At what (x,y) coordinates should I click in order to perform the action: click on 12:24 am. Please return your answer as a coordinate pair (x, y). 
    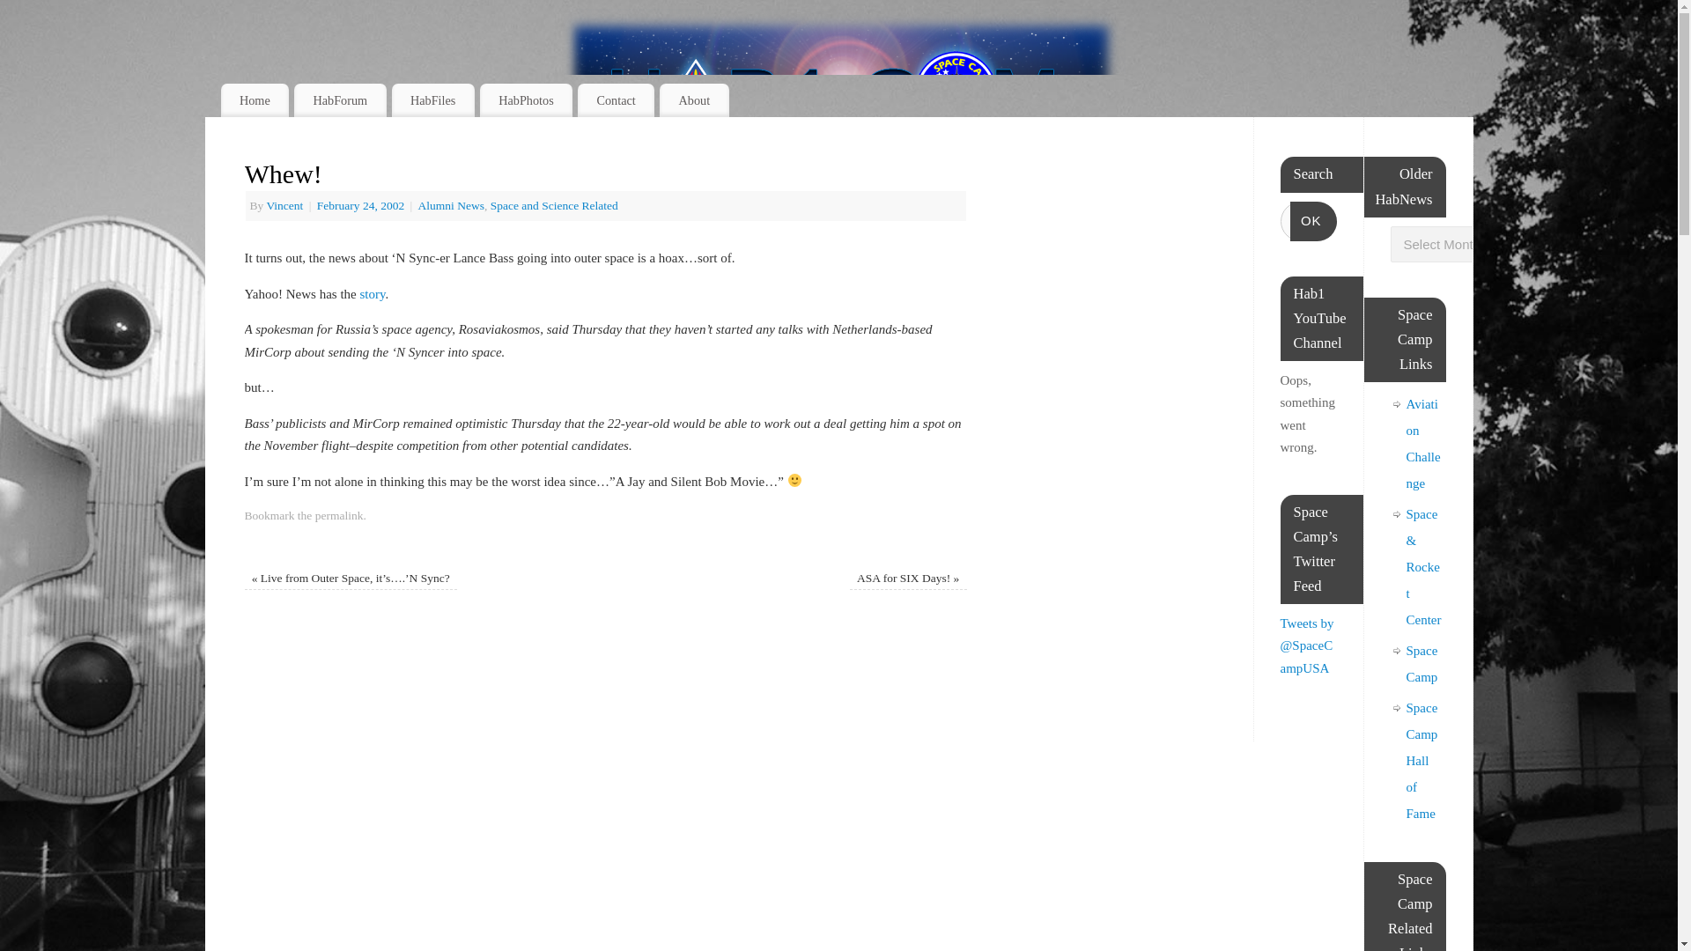
    Looking at the image, I should click on (362, 204).